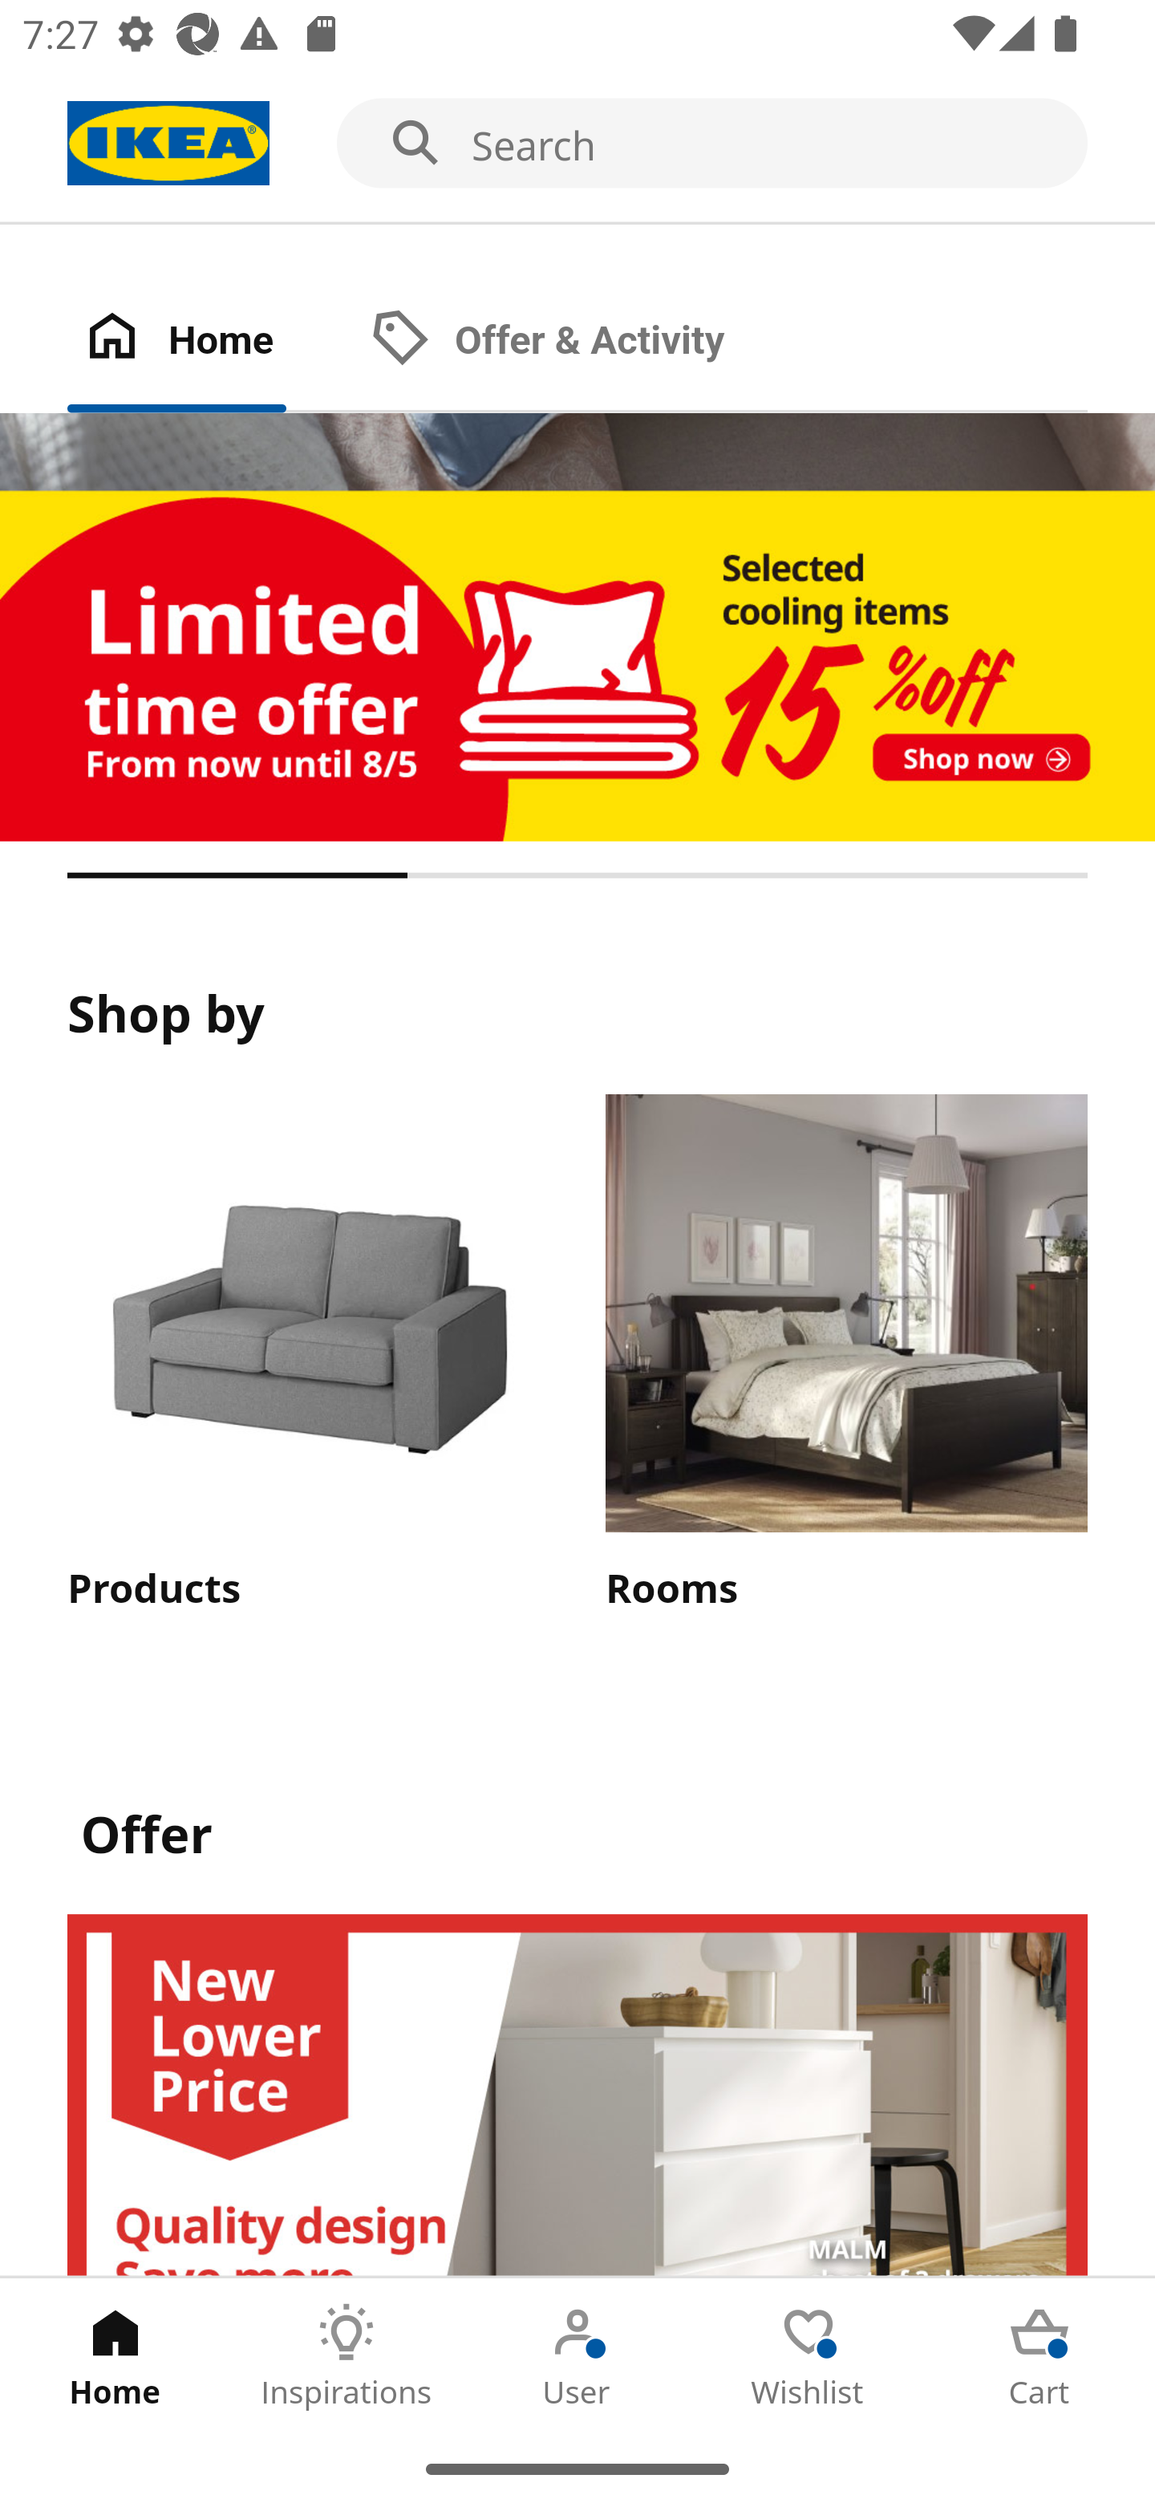 The height and width of the screenshot is (2503, 1155). What do you see at coordinates (346, 2356) in the screenshot?
I see `Inspirations
Tab 2 of 5` at bounding box center [346, 2356].